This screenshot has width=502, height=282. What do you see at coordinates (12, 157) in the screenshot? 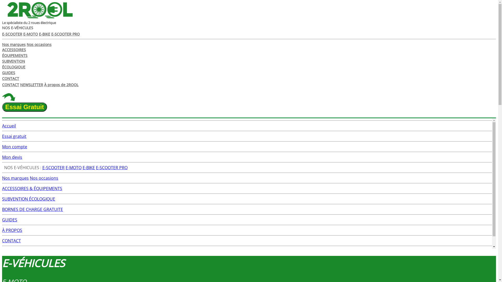
I see `Mon devis` at bounding box center [12, 157].